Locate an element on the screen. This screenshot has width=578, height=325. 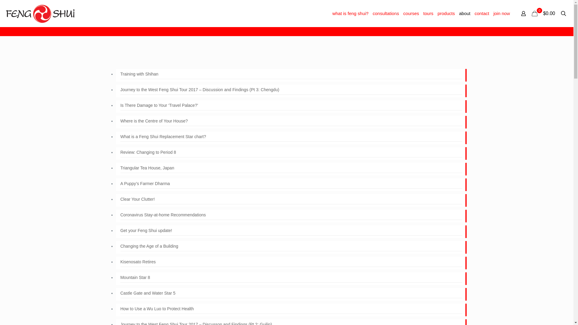
products is located at coordinates (446, 14).